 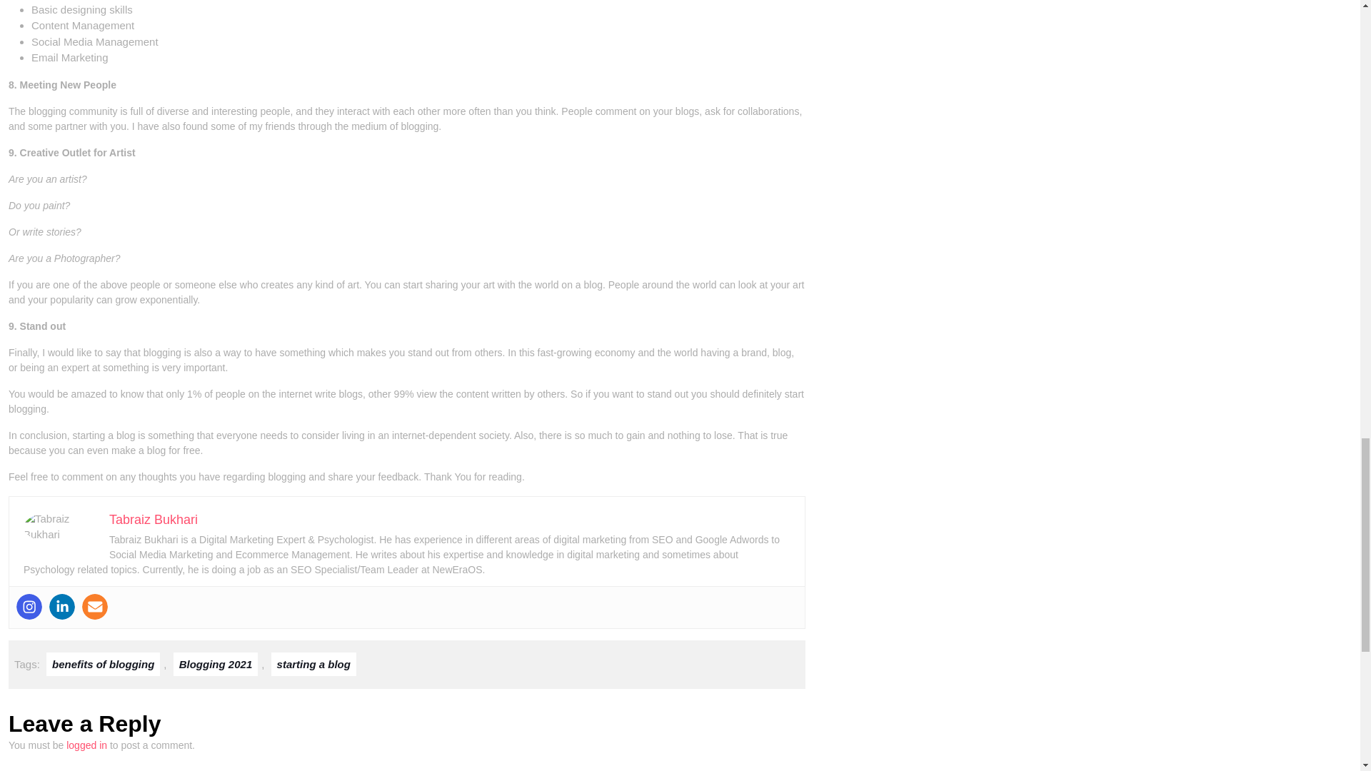 I want to click on benefits of blogging, so click(x=103, y=664).